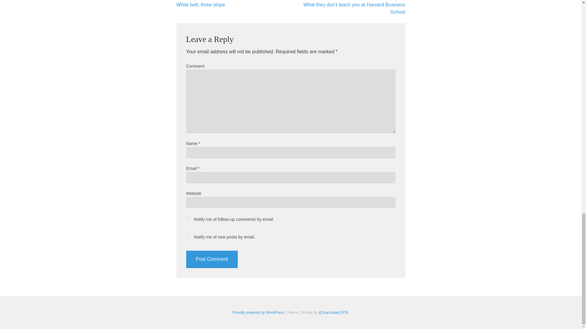 The image size is (586, 329). I want to click on subscribe, so click(188, 219).